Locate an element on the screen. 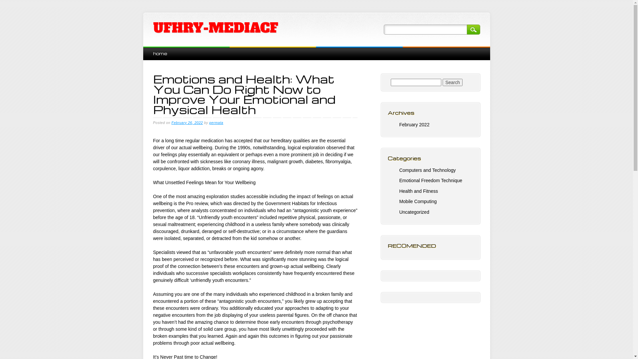 This screenshot has width=638, height=359. Uncategorized is located at coordinates (414, 212).